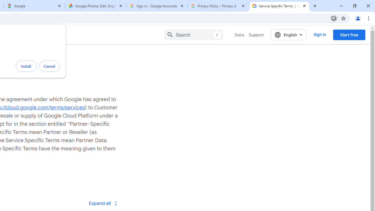 The image size is (375, 211). Describe the element at coordinates (256, 35) in the screenshot. I see `Support` at that location.